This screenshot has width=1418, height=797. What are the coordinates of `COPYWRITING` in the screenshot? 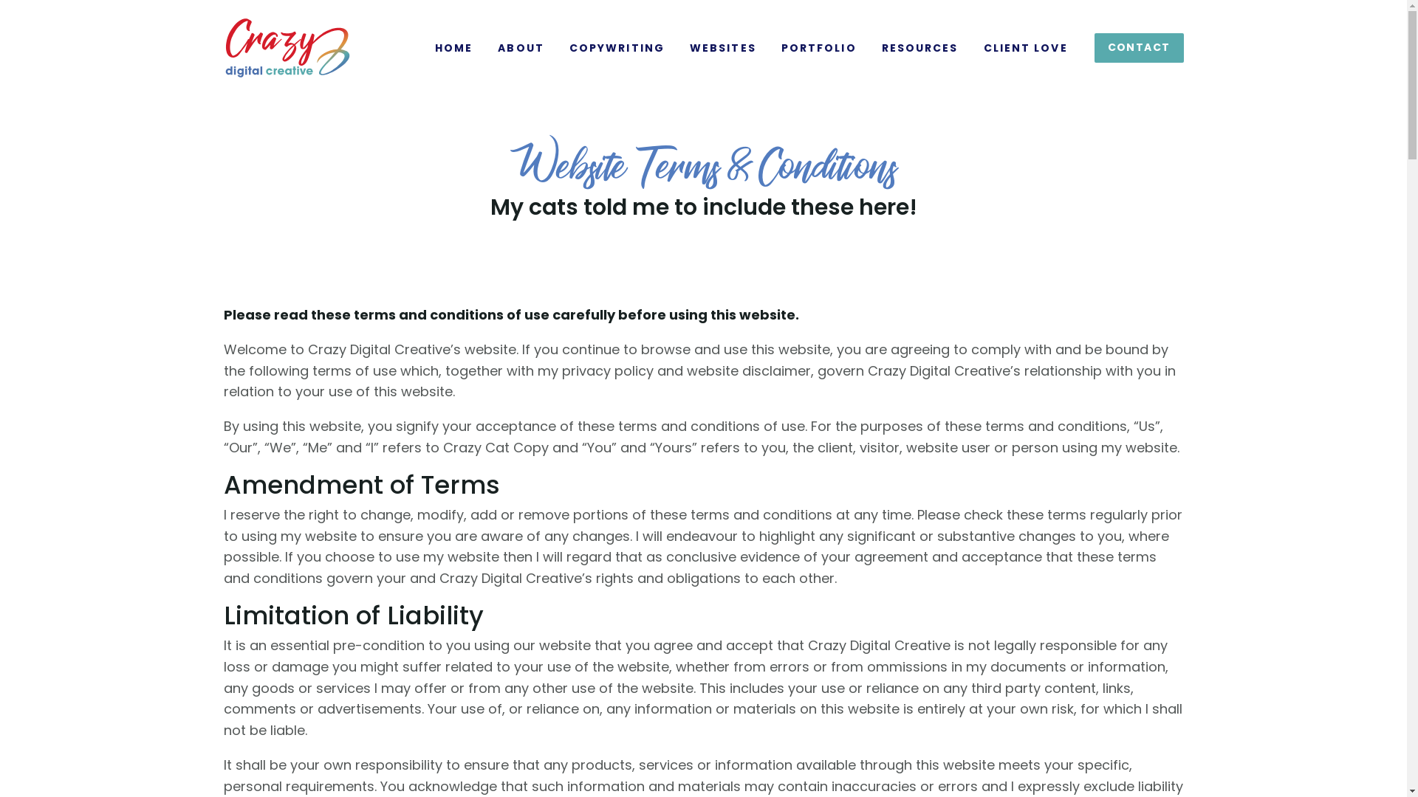 It's located at (617, 48).